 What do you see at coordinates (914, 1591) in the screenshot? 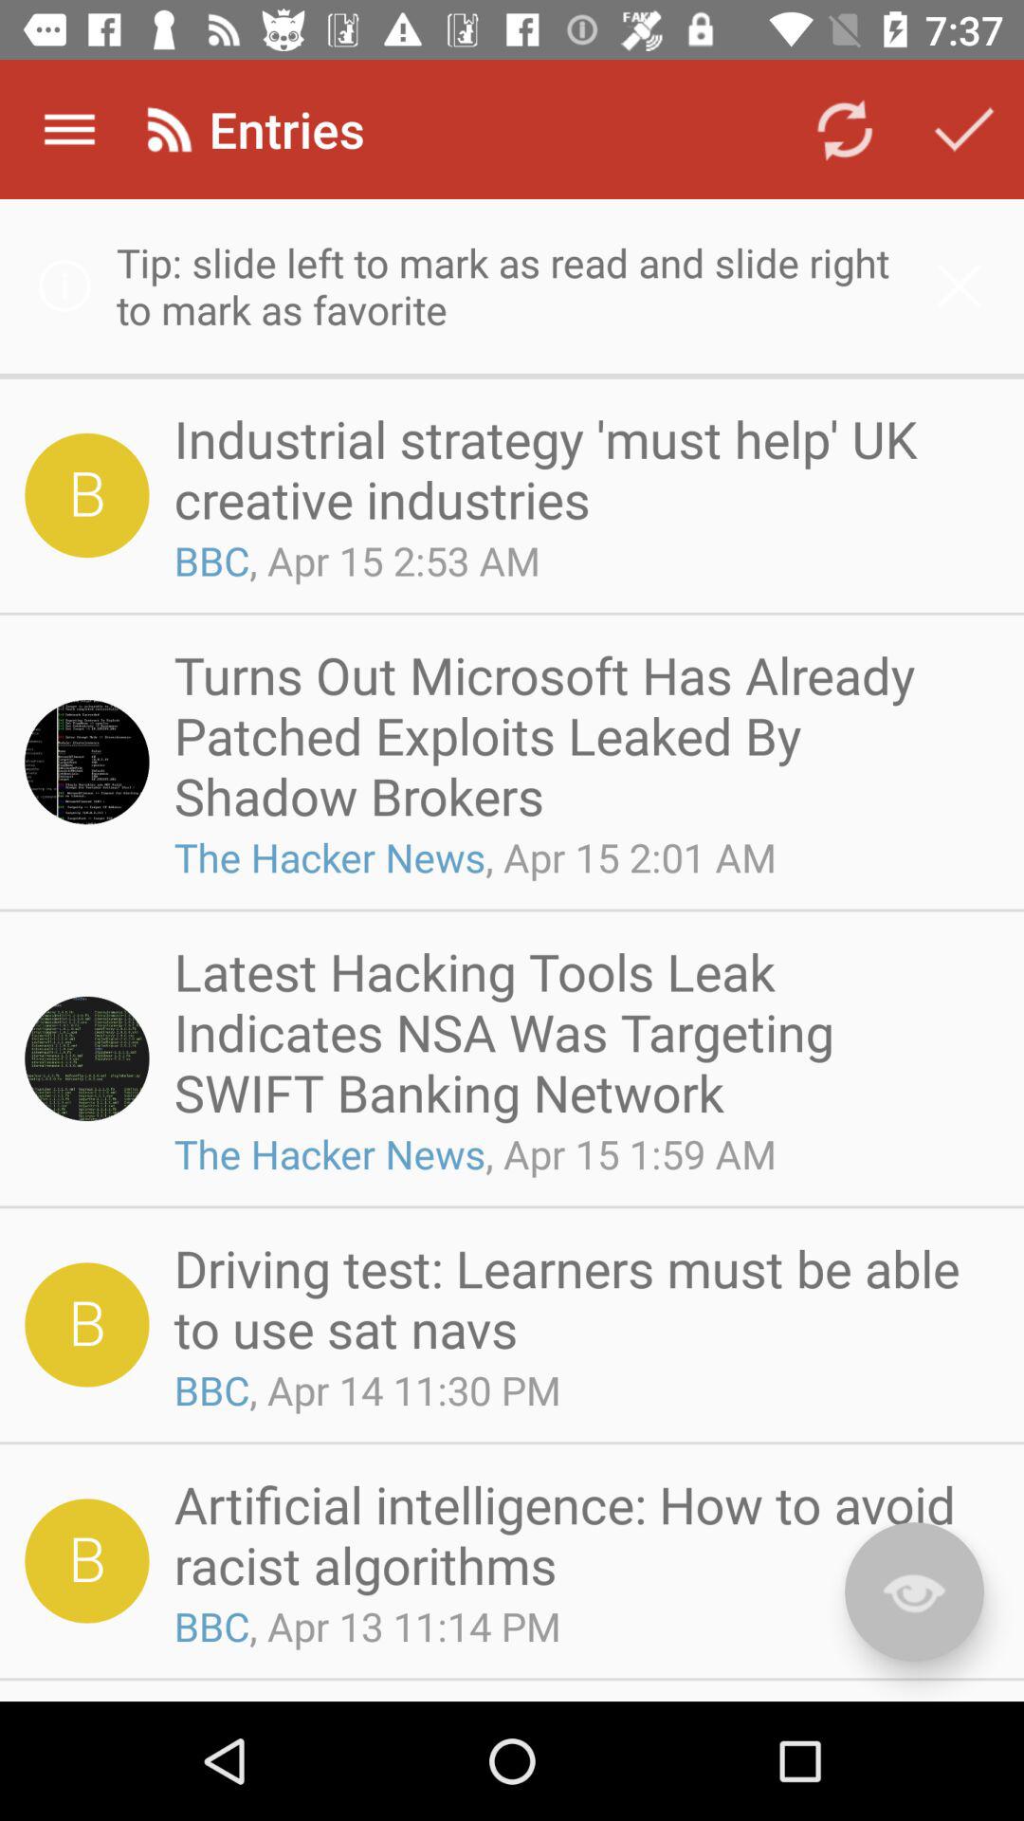
I see `select the app to the right of bbc apr 13 app` at bounding box center [914, 1591].